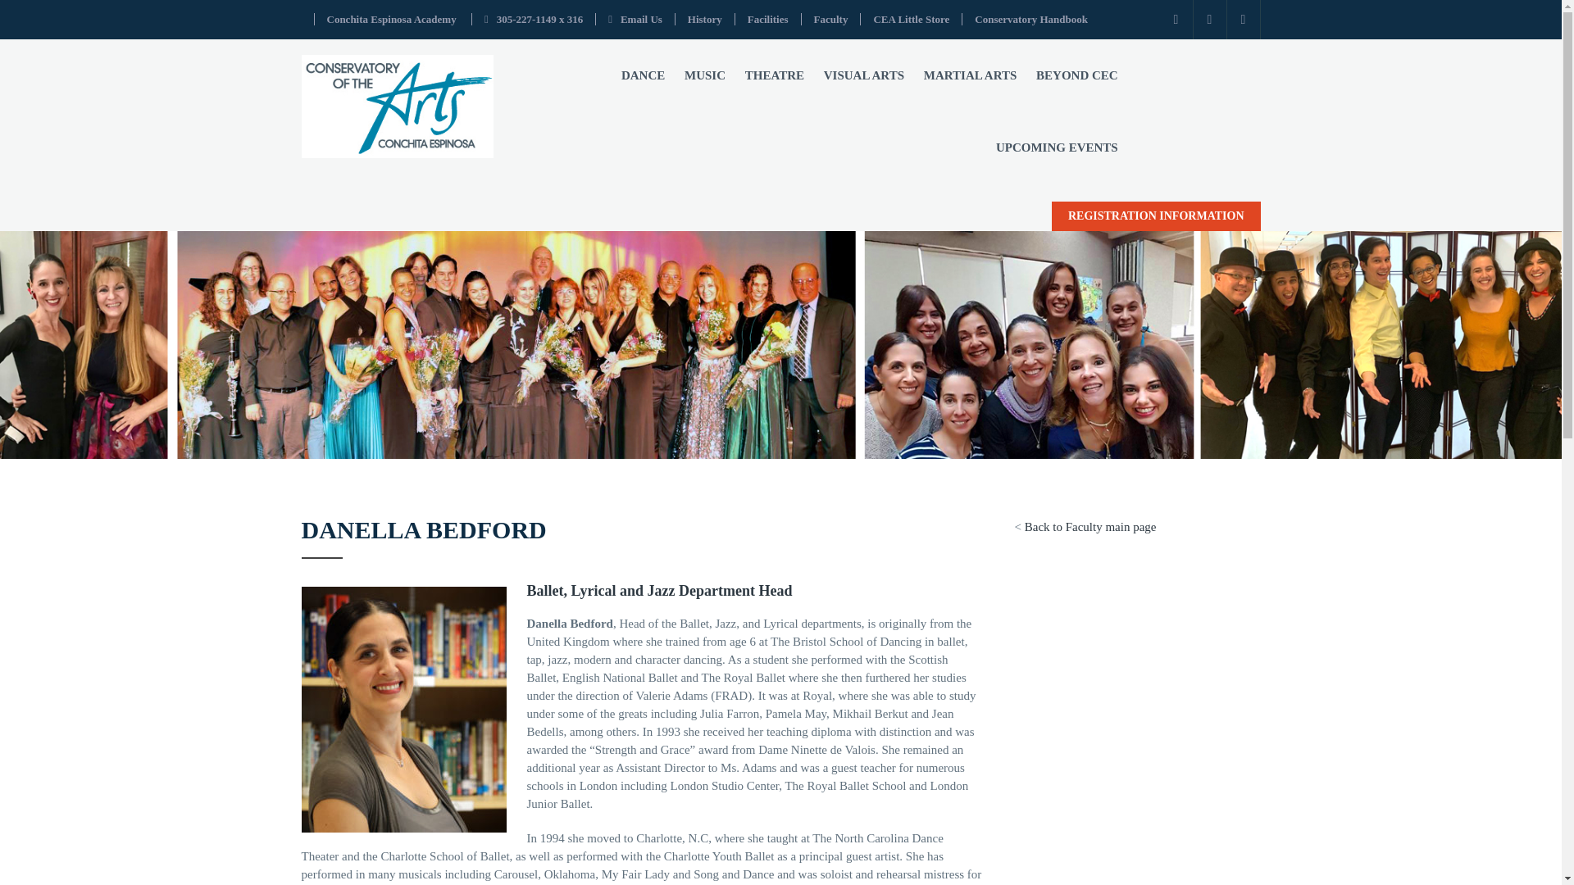  What do you see at coordinates (911, 20) in the screenshot?
I see `CEA Little Store` at bounding box center [911, 20].